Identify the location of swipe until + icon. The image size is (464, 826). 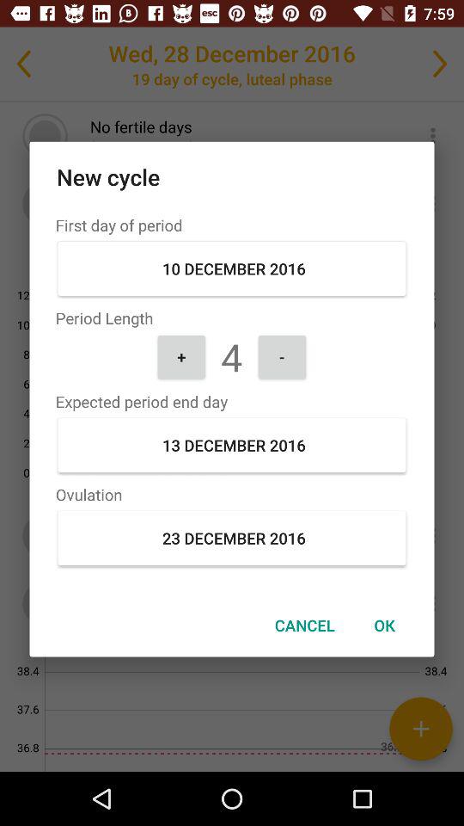
(181, 356).